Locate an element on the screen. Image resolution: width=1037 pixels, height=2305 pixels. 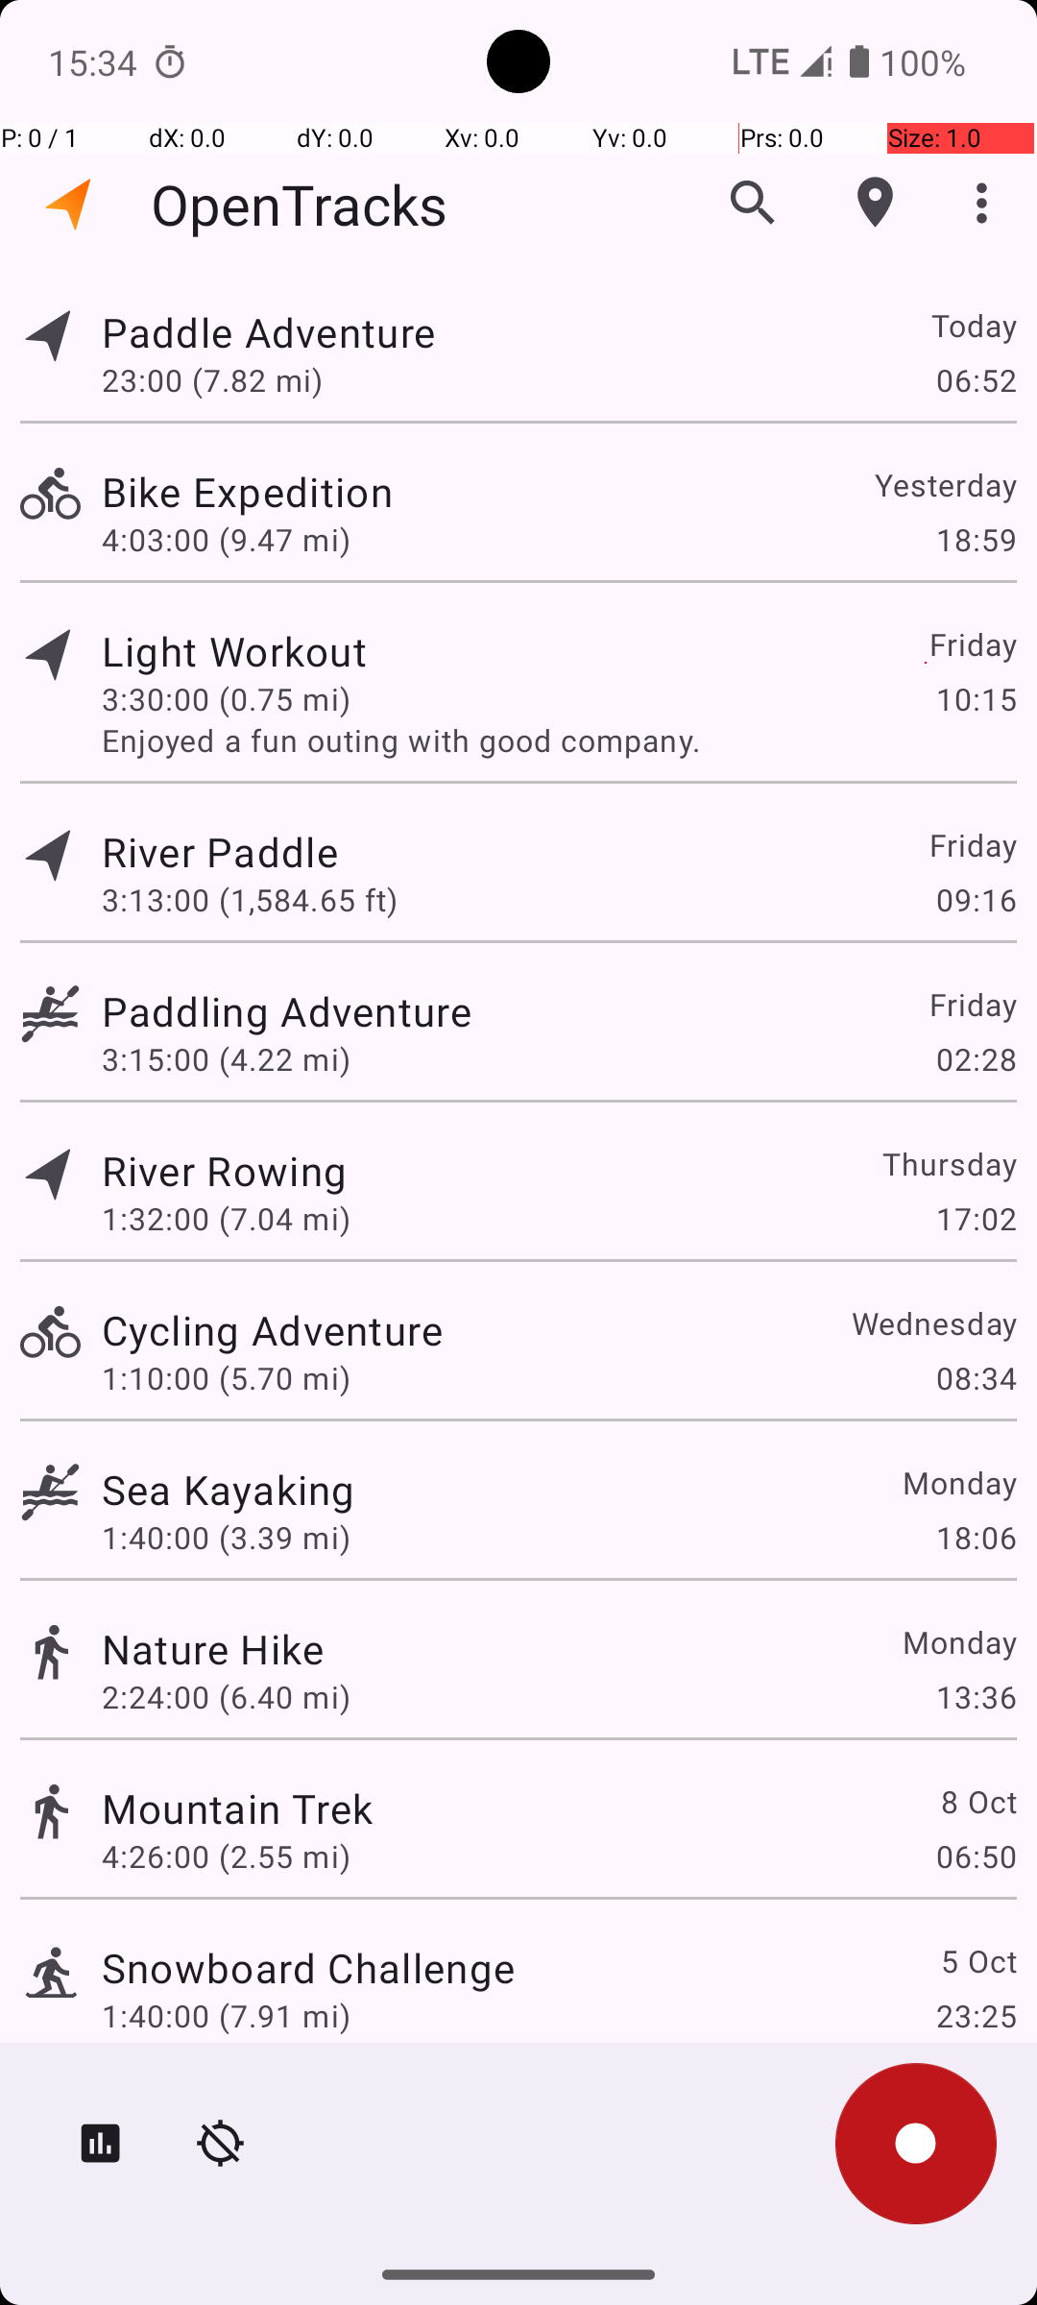
02:28 is located at coordinates (976, 1058).